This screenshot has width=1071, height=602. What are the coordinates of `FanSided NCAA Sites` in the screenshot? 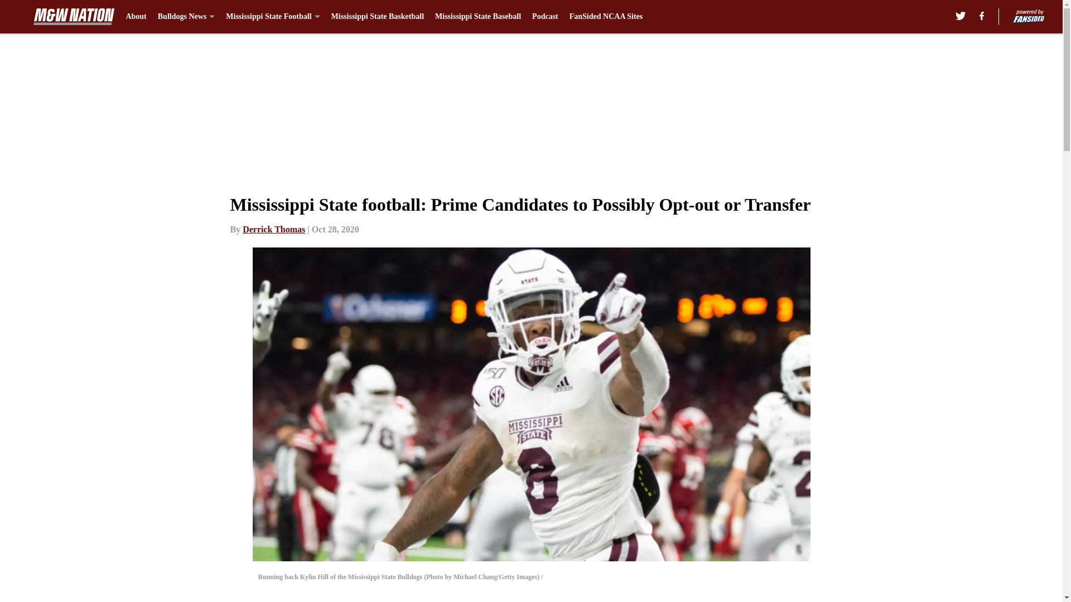 It's located at (606, 17).